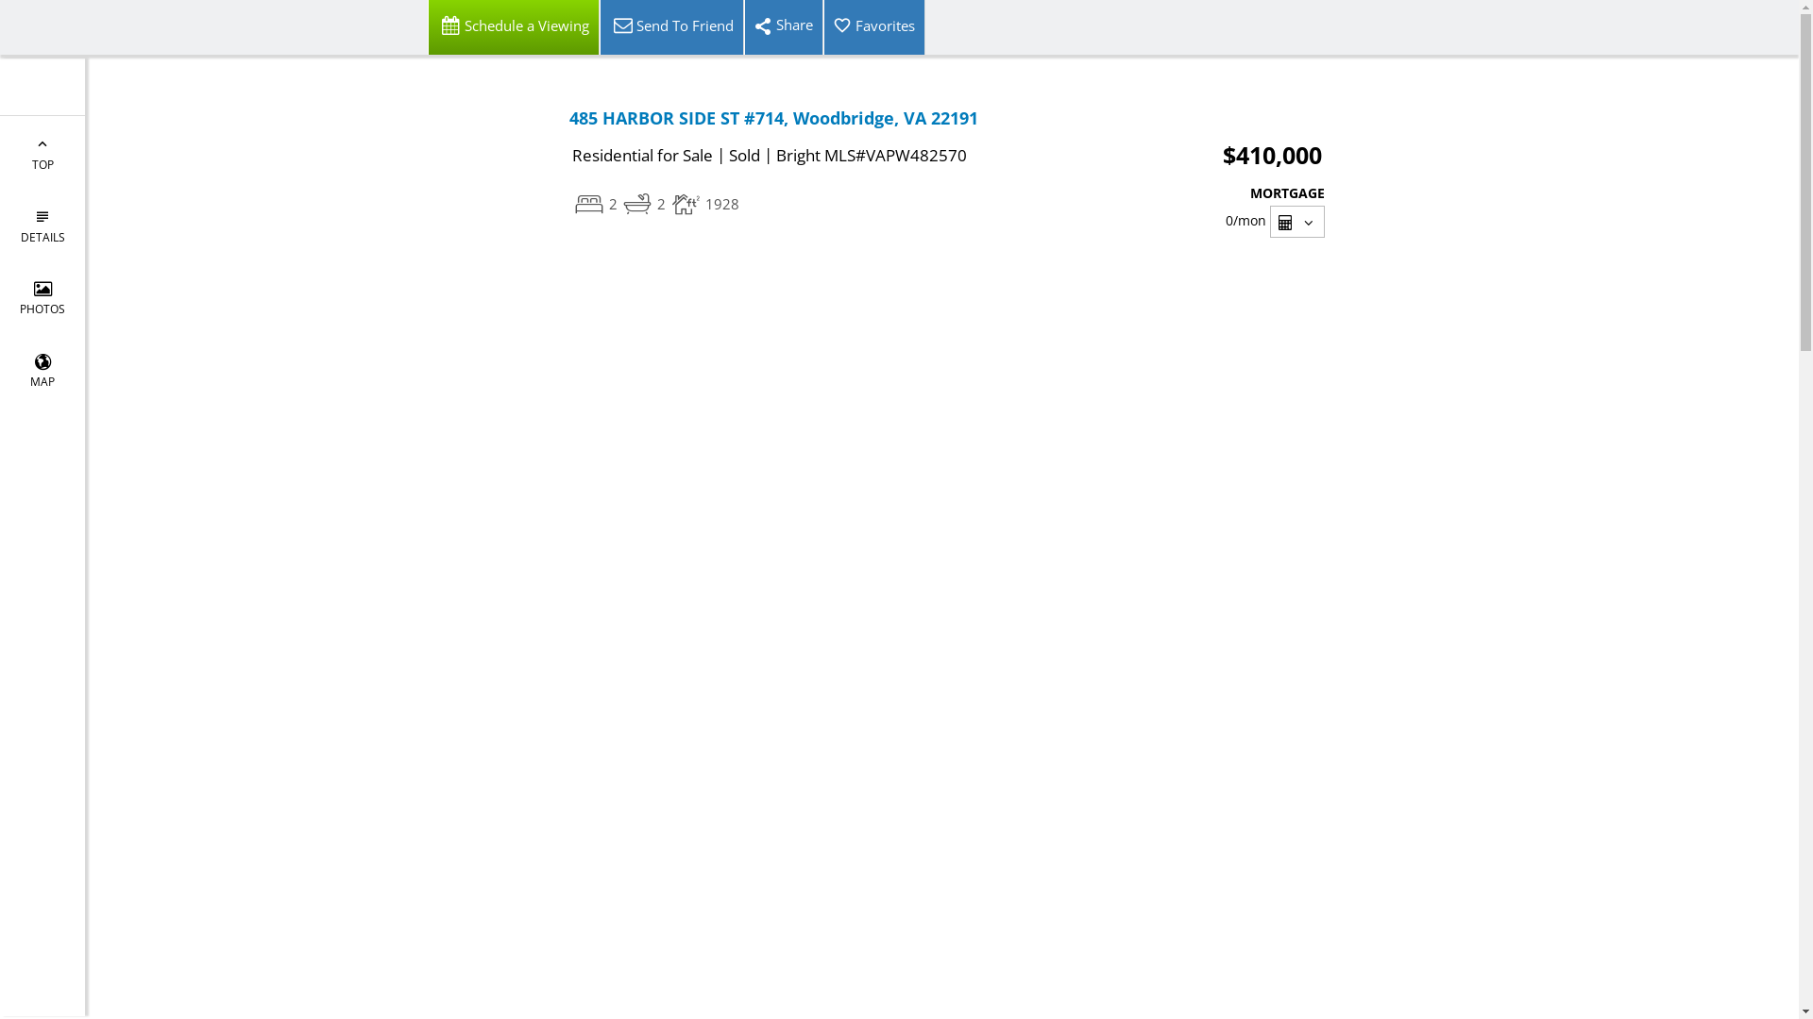 The height and width of the screenshot is (1019, 1813). I want to click on Favorites, so click(874, 27).